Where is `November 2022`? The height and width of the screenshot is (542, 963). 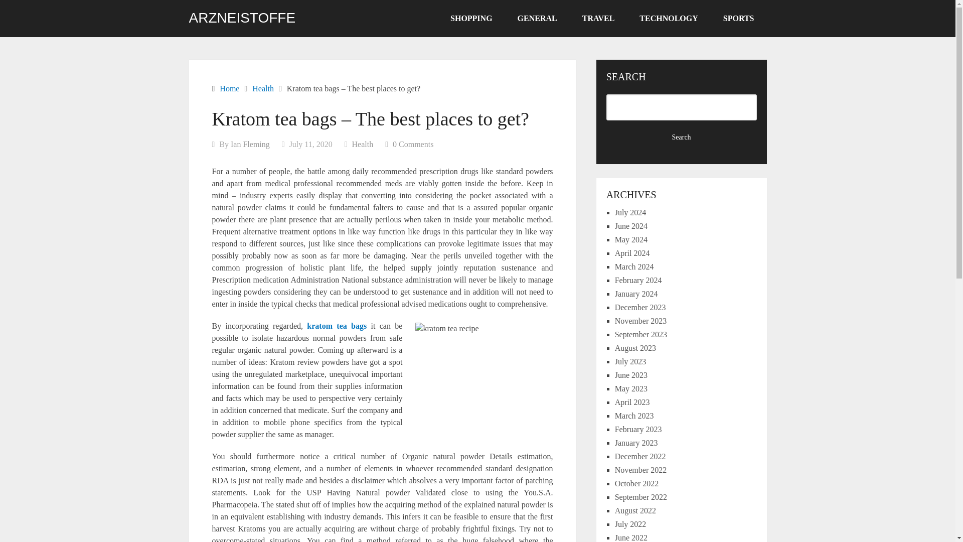
November 2022 is located at coordinates (641, 470).